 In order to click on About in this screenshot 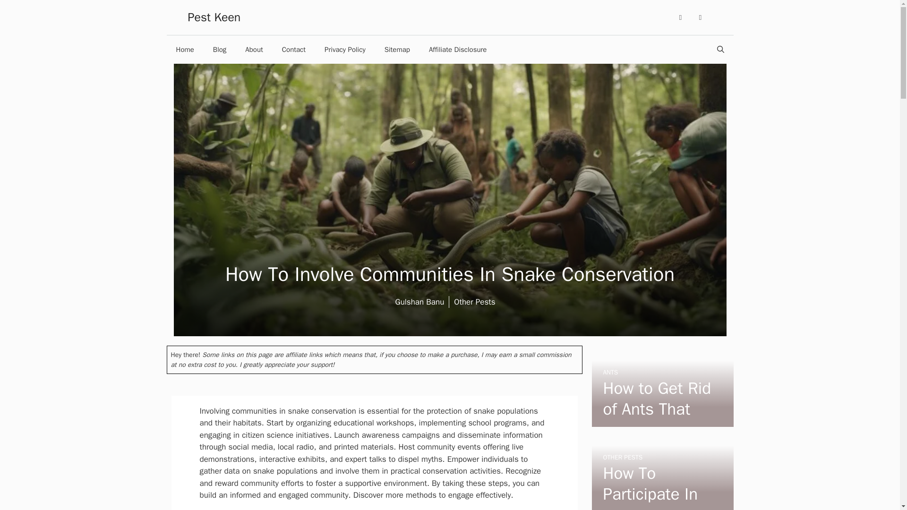, I will do `click(254, 49)`.